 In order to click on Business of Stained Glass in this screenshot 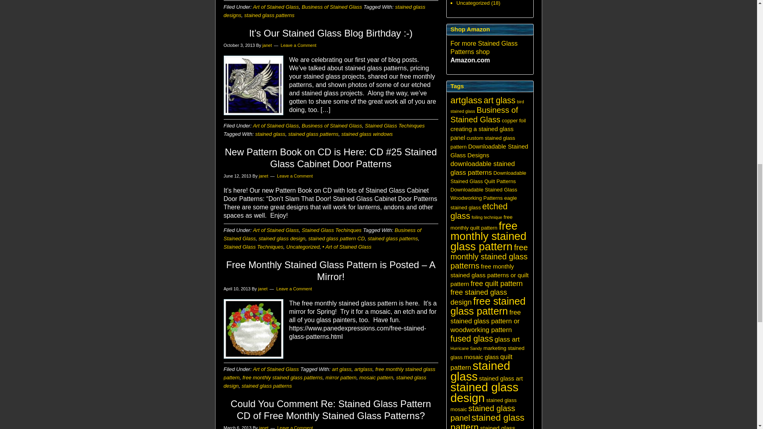, I will do `click(331, 126)`.